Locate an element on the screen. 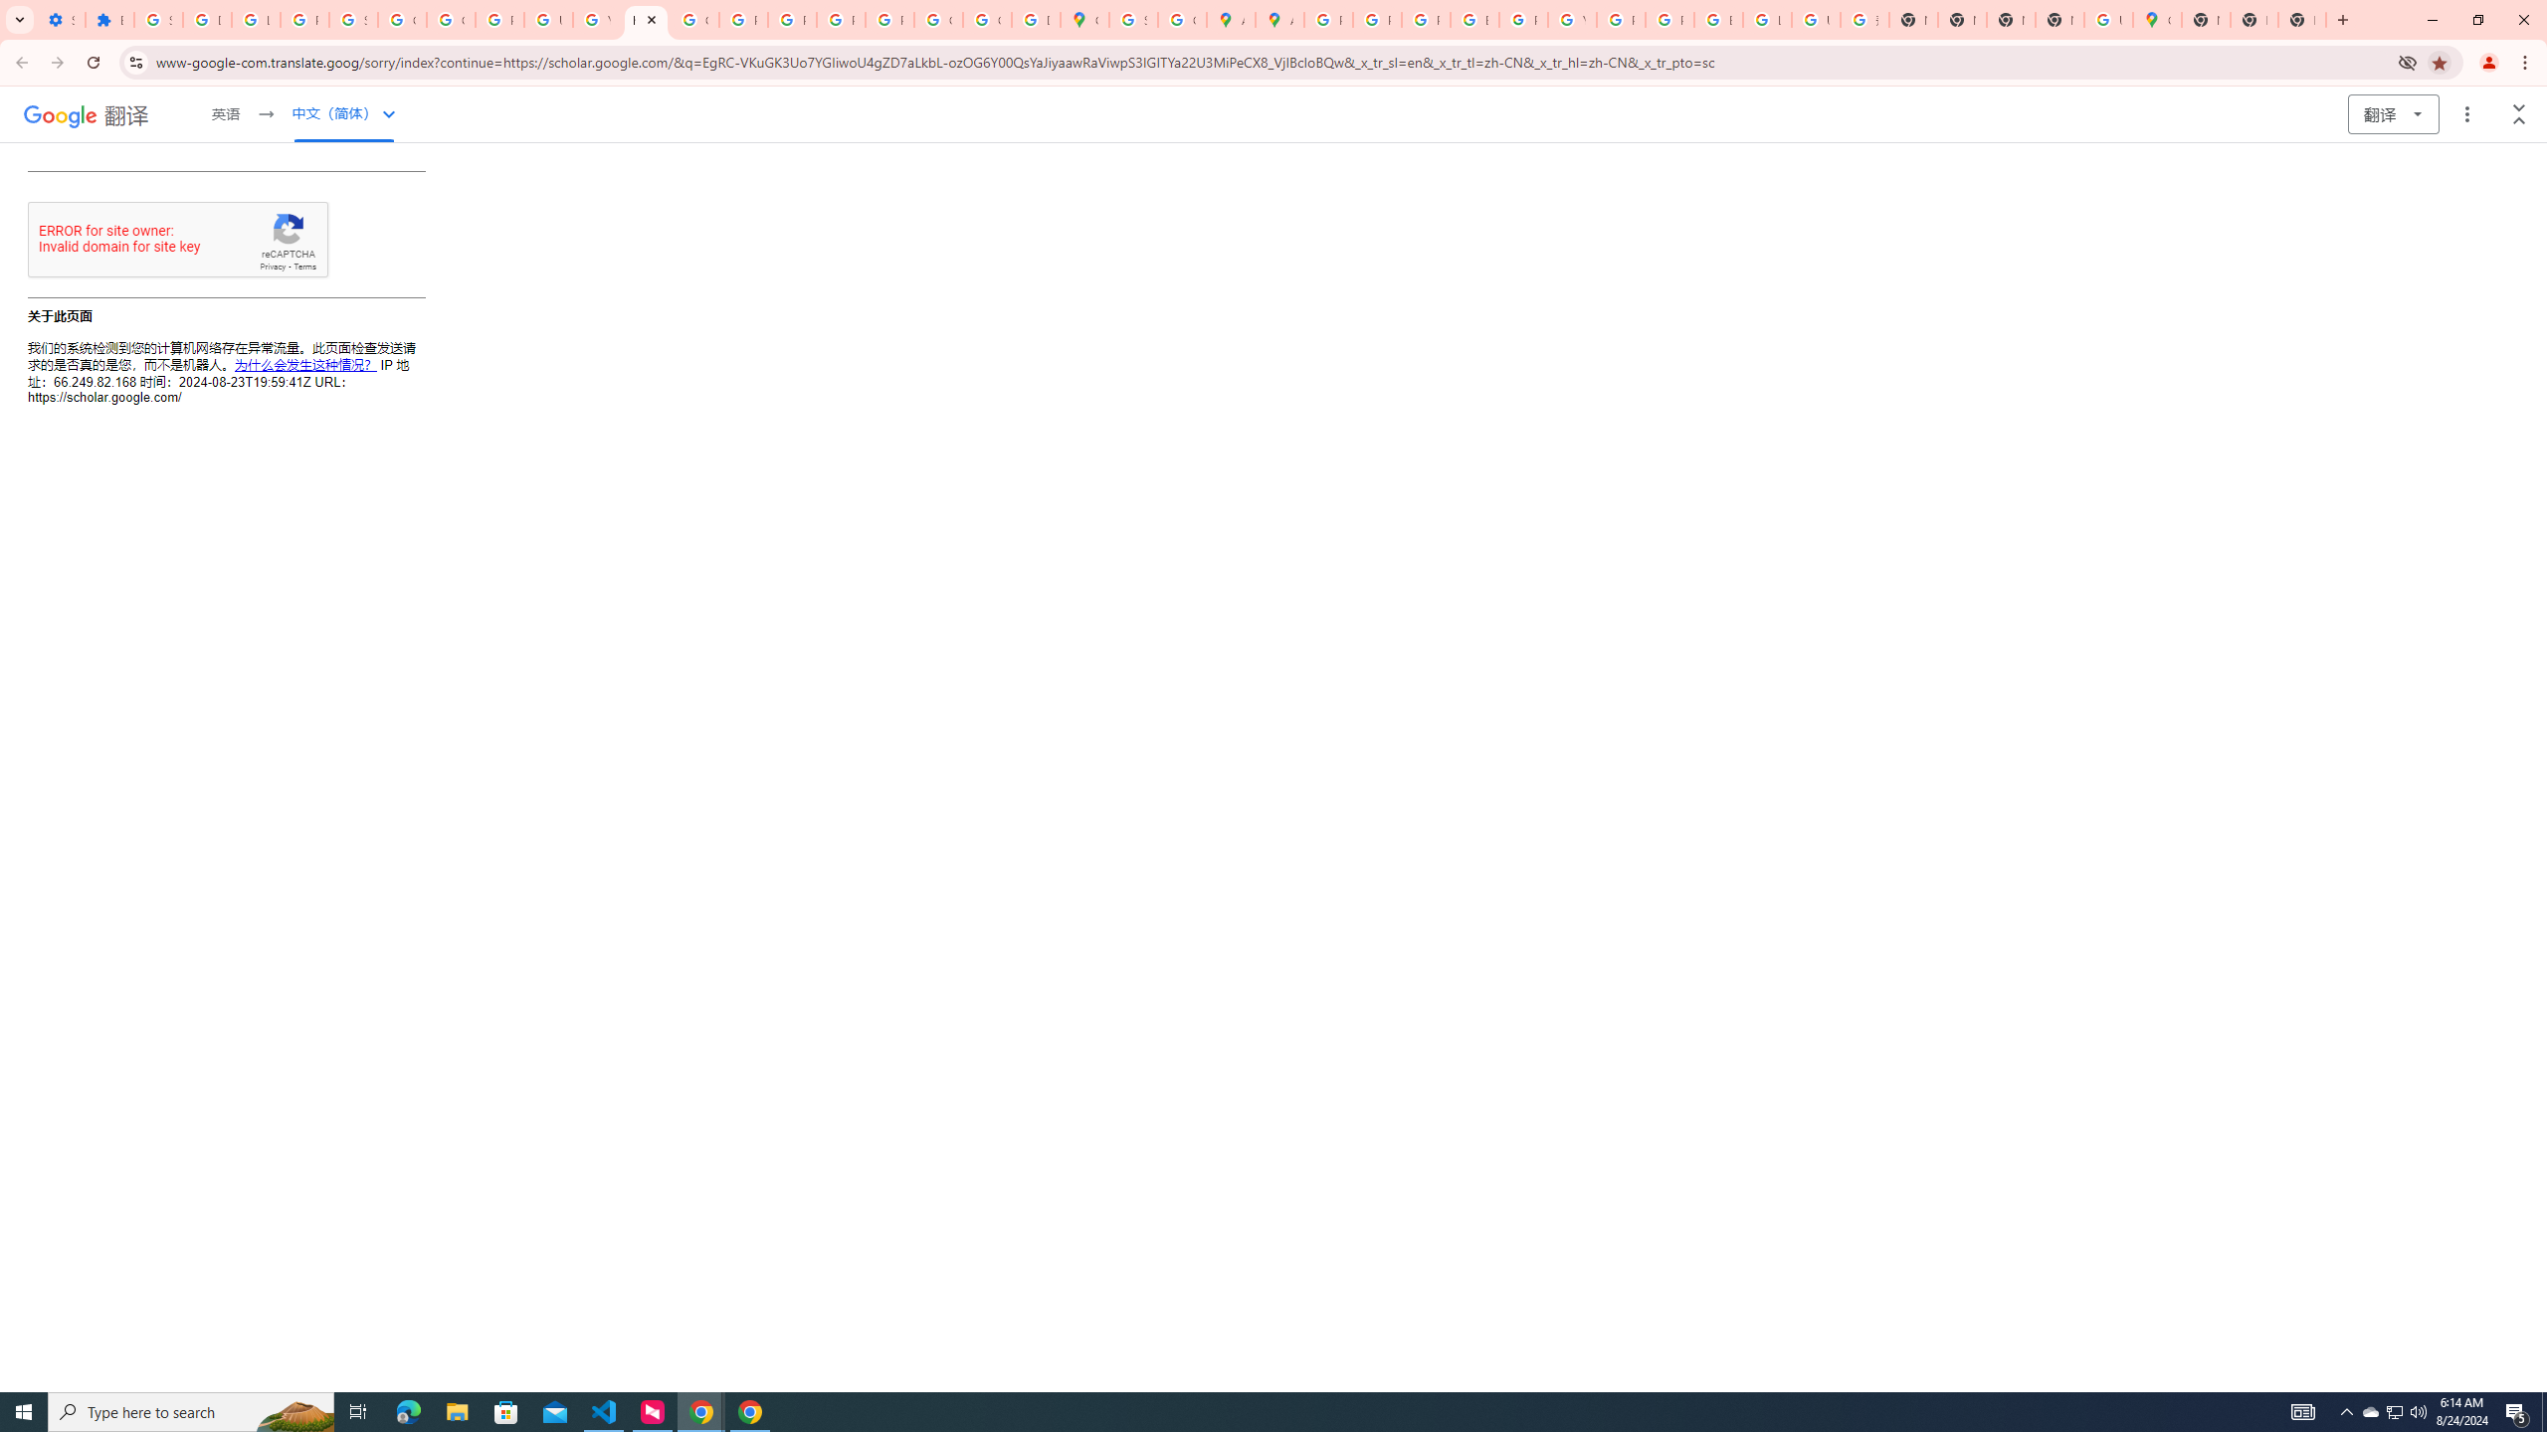 The width and height of the screenshot is (2547, 1432). Policy Accountability and Transparency - Transparency Center is located at coordinates (1329, 20).